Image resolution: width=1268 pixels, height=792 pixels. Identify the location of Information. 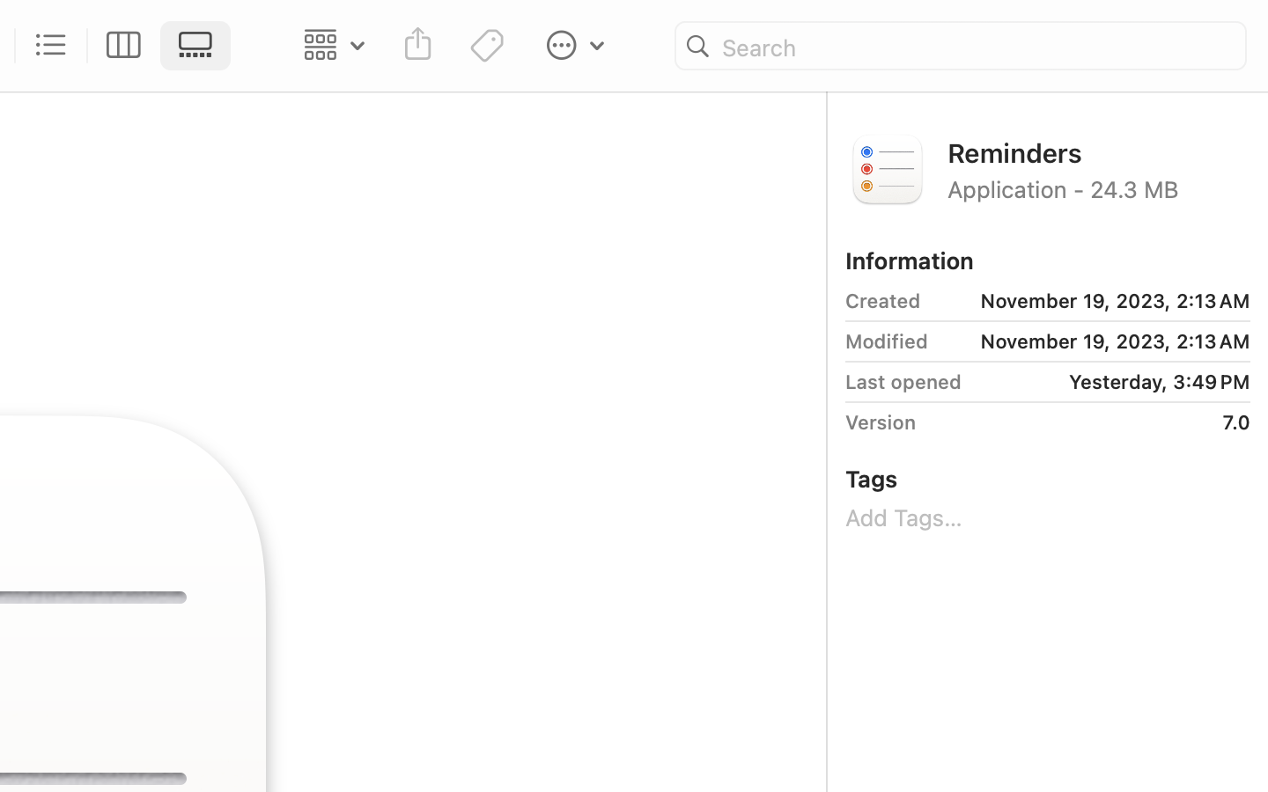
(910, 260).